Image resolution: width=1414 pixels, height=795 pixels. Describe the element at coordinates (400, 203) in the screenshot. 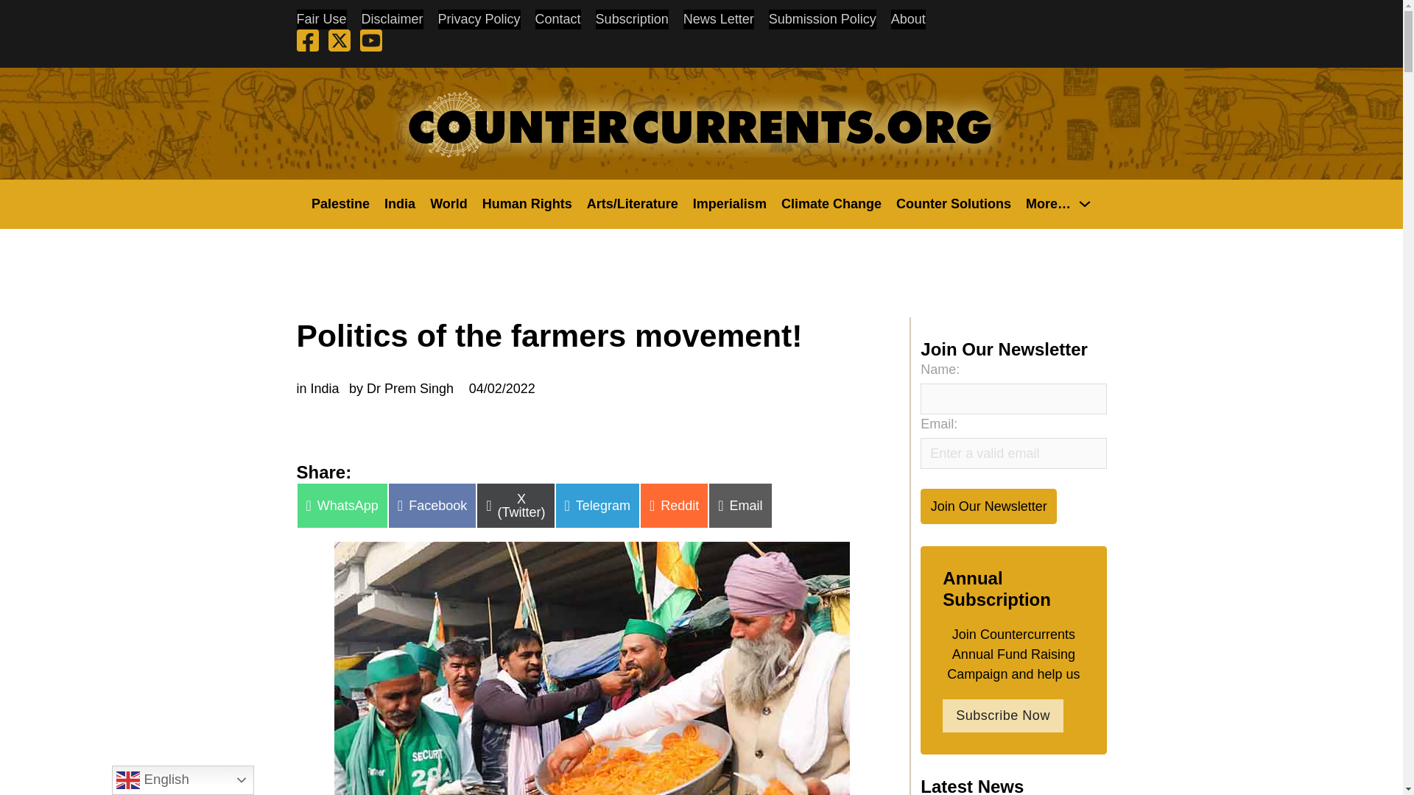

I see `India` at that location.